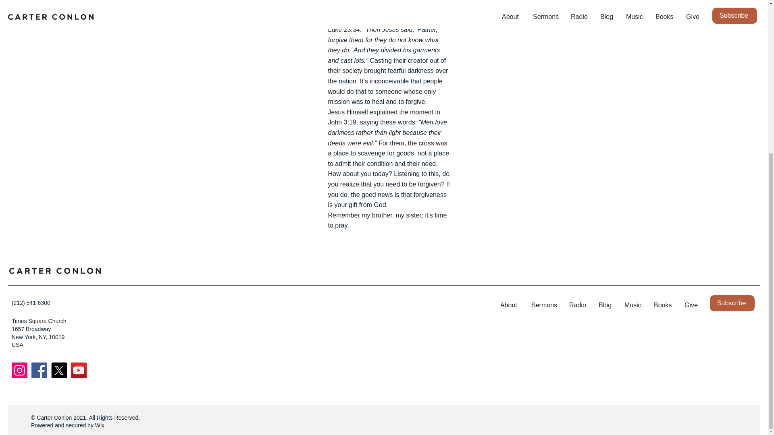 Image resolution: width=774 pixels, height=435 pixels. I want to click on Blog, so click(605, 305).